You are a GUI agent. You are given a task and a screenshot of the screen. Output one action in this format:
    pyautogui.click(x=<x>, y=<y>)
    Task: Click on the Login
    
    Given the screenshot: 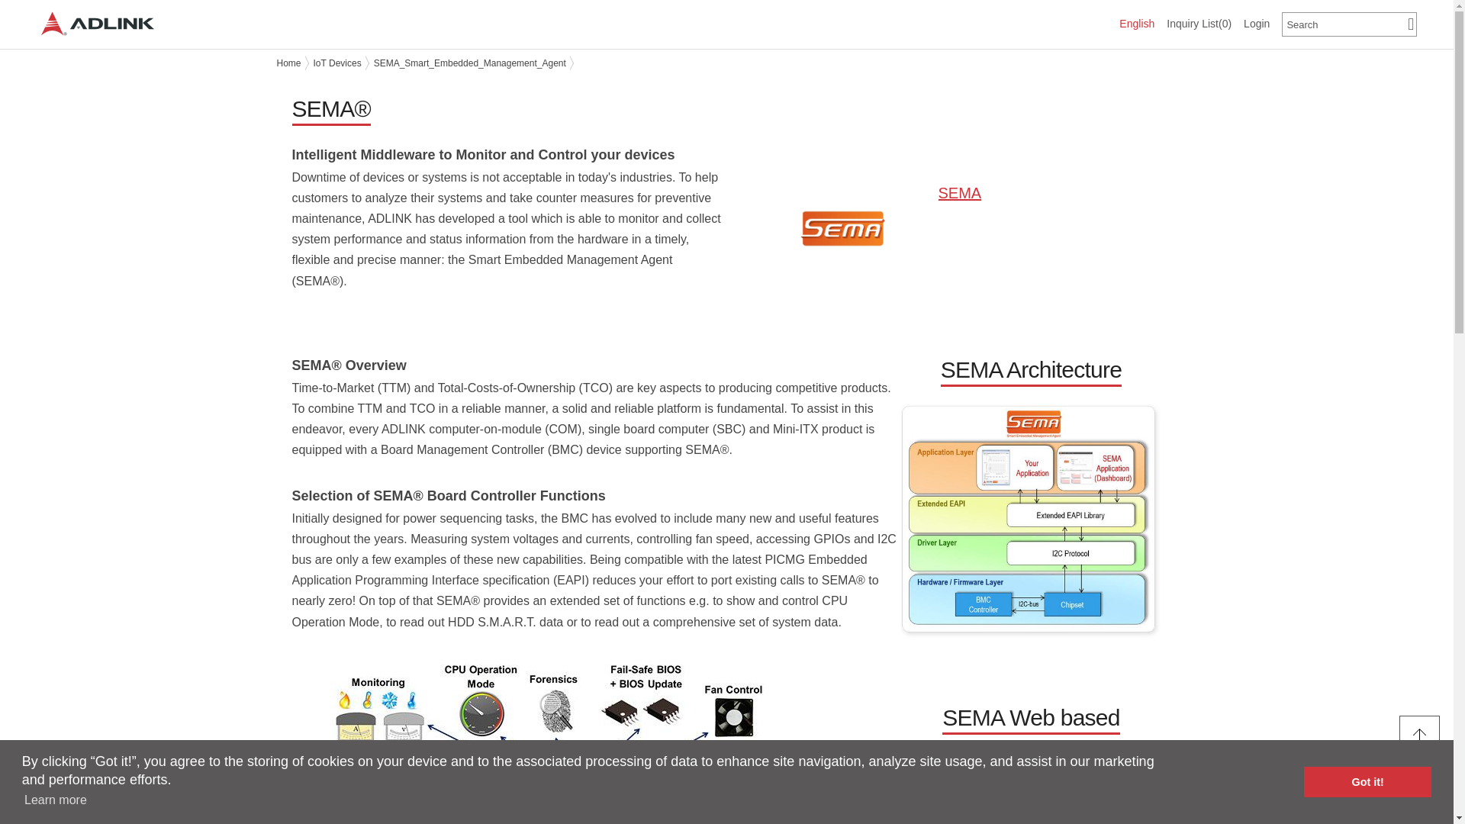 What is the action you would take?
    pyautogui.click(x=1257, y=24)
    